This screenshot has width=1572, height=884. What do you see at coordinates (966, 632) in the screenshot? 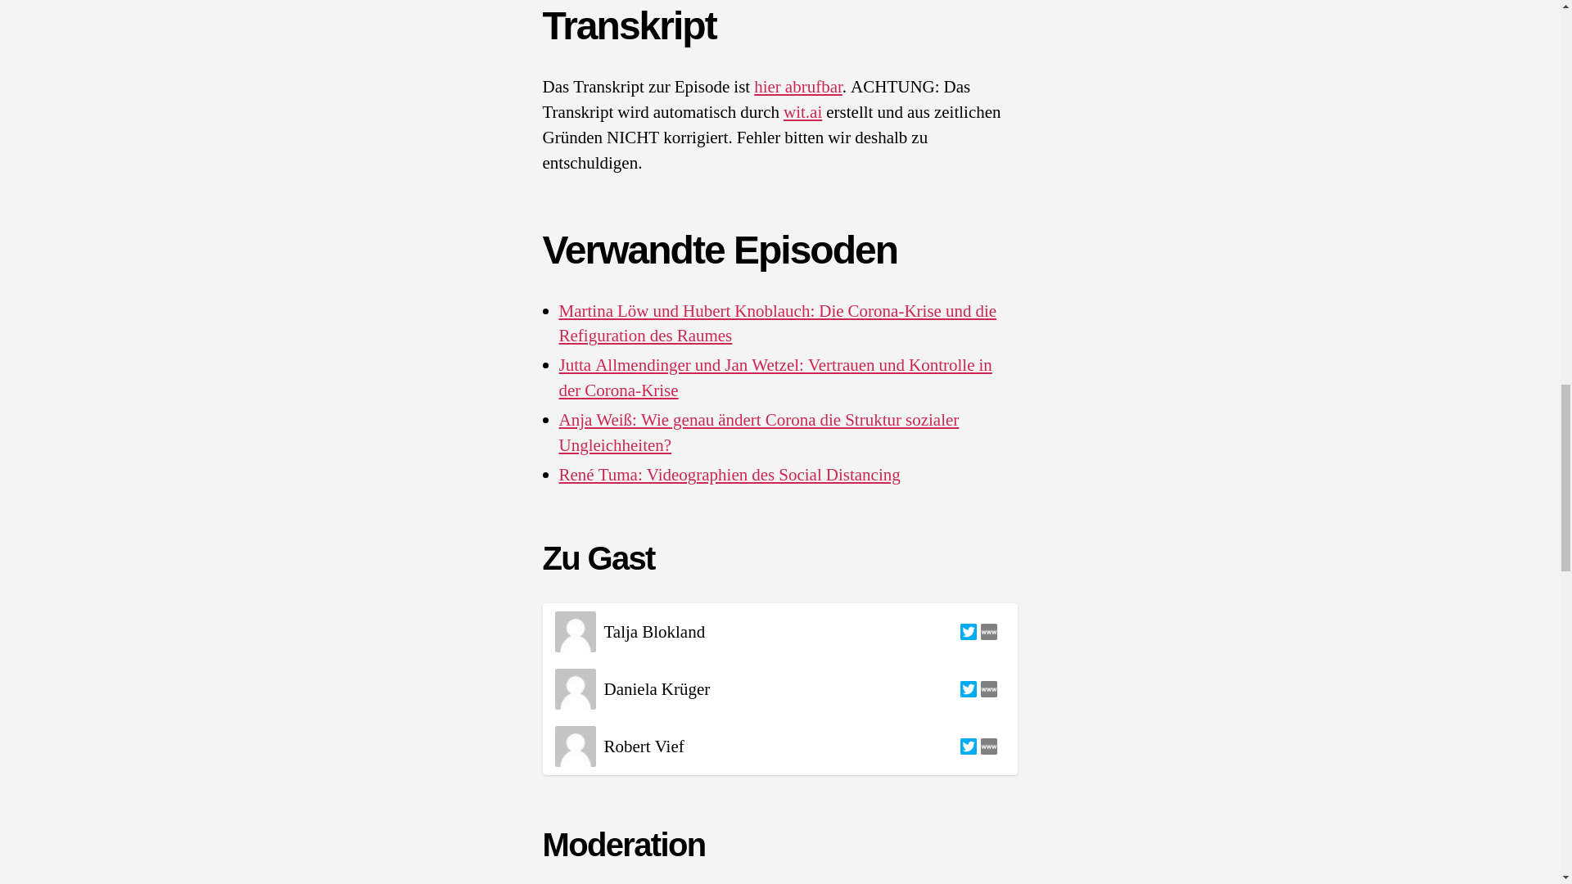
I see `Twitter` at bounding box center [966, 632].